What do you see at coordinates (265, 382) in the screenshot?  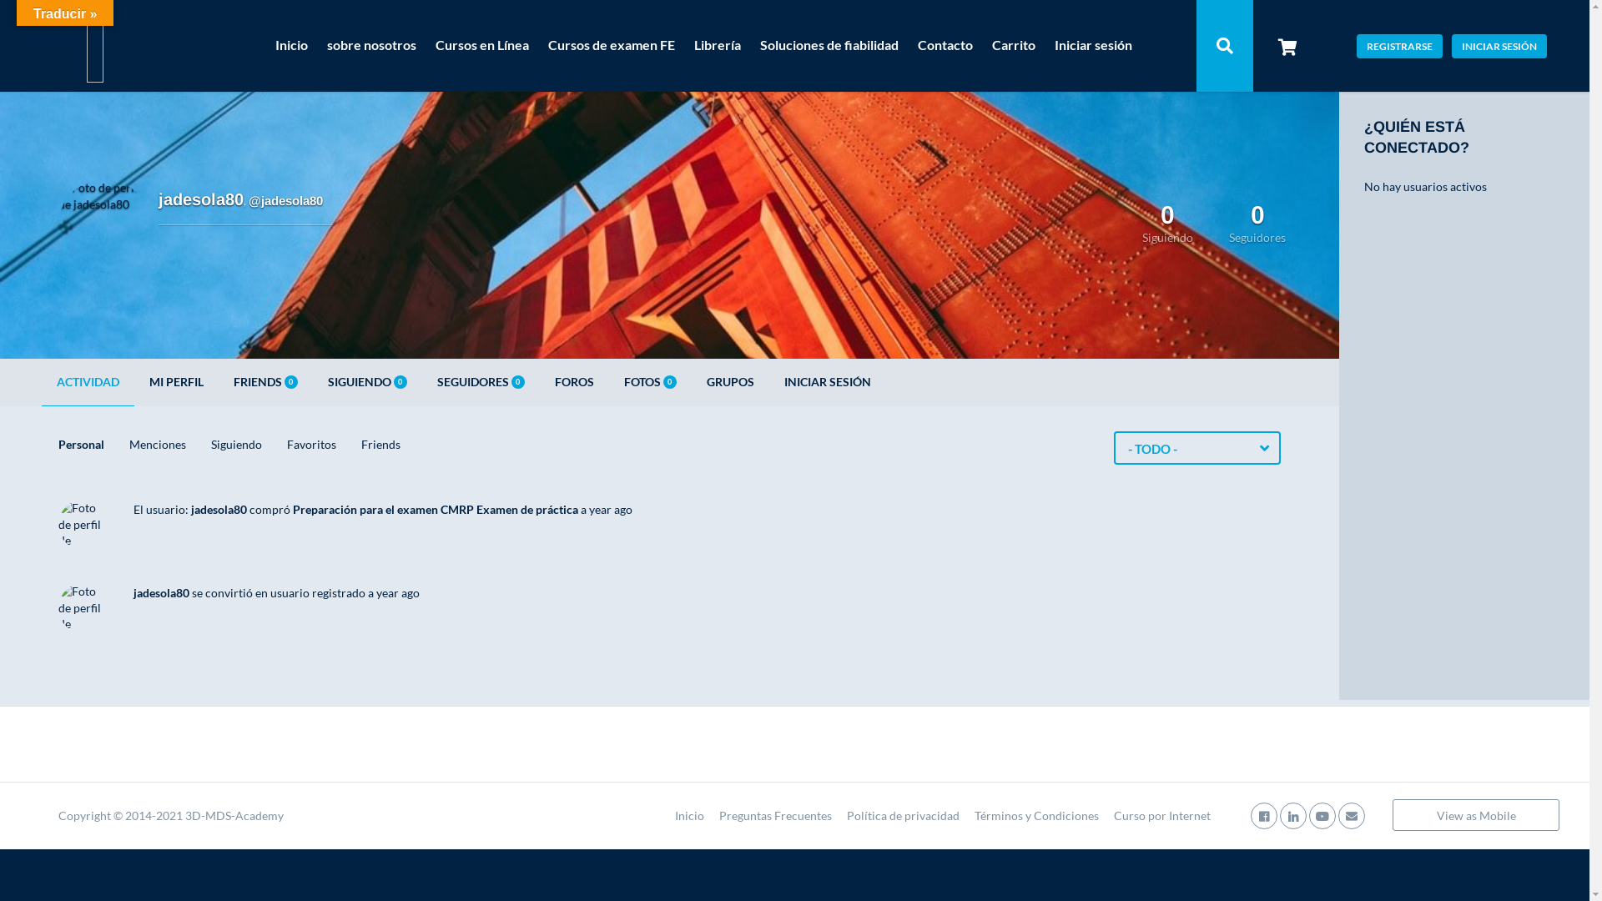 I see `FRIENDS 0` at bounding box center [265, 382].